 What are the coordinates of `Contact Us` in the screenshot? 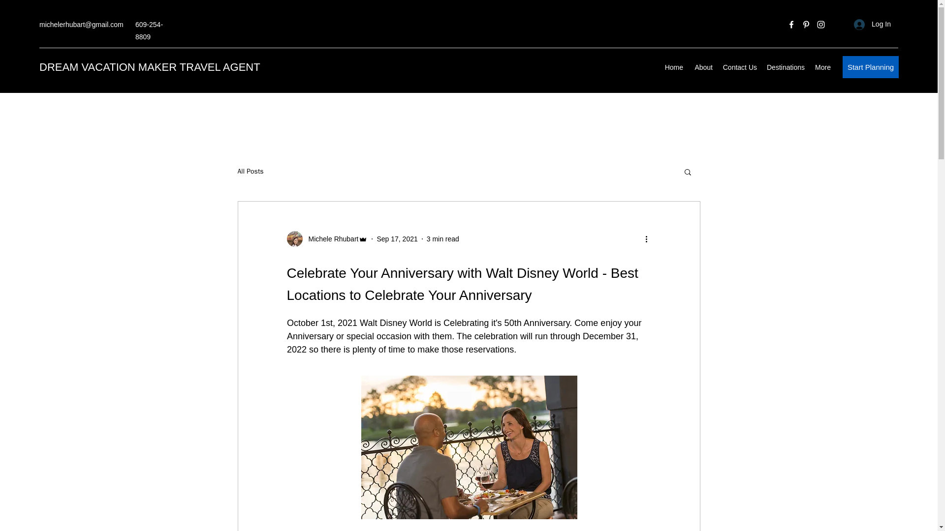 It's located at (739, 67).